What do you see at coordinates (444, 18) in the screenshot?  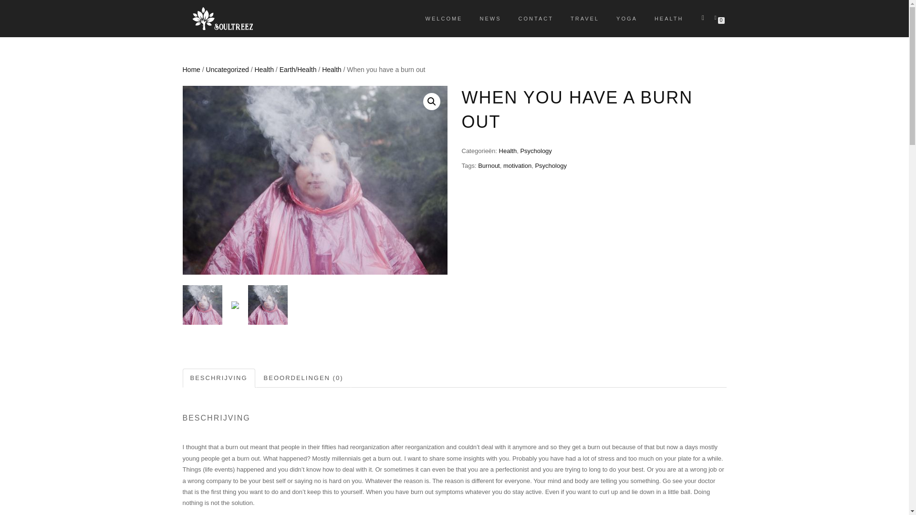 I see `WELCOME` at bounding box center [444, 18].